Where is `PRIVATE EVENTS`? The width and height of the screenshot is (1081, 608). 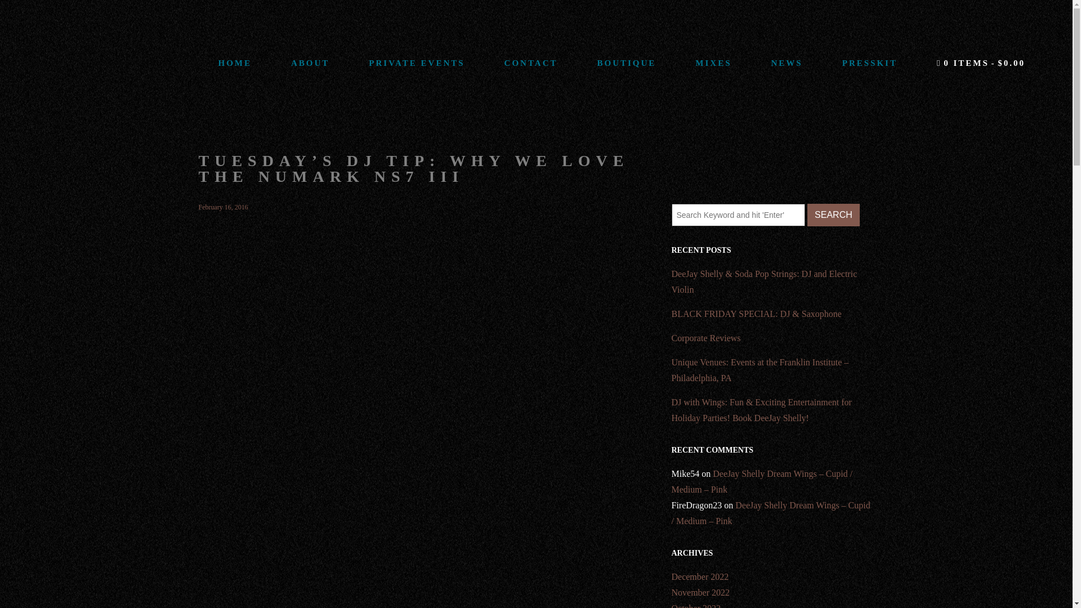
PRIVATE EVENTS is located at coordinates (417, 63).